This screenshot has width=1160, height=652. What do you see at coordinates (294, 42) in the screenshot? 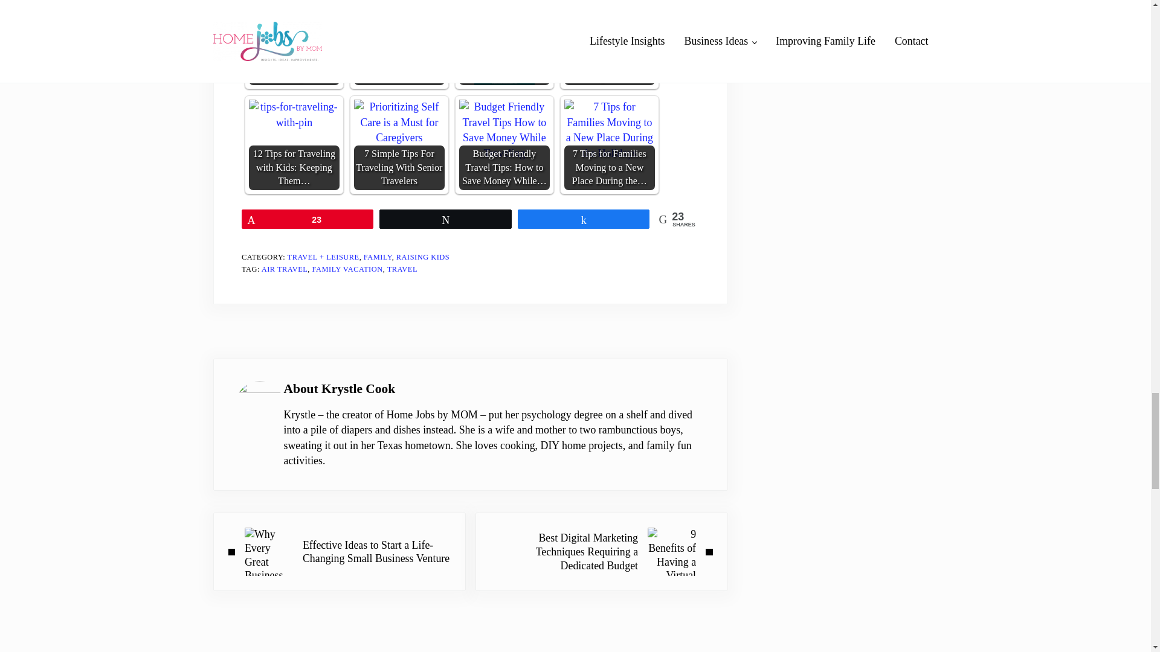
I see `4 Tips for Helping Children Cope with Stressful Life Changes` at bounding box center [294, 42].